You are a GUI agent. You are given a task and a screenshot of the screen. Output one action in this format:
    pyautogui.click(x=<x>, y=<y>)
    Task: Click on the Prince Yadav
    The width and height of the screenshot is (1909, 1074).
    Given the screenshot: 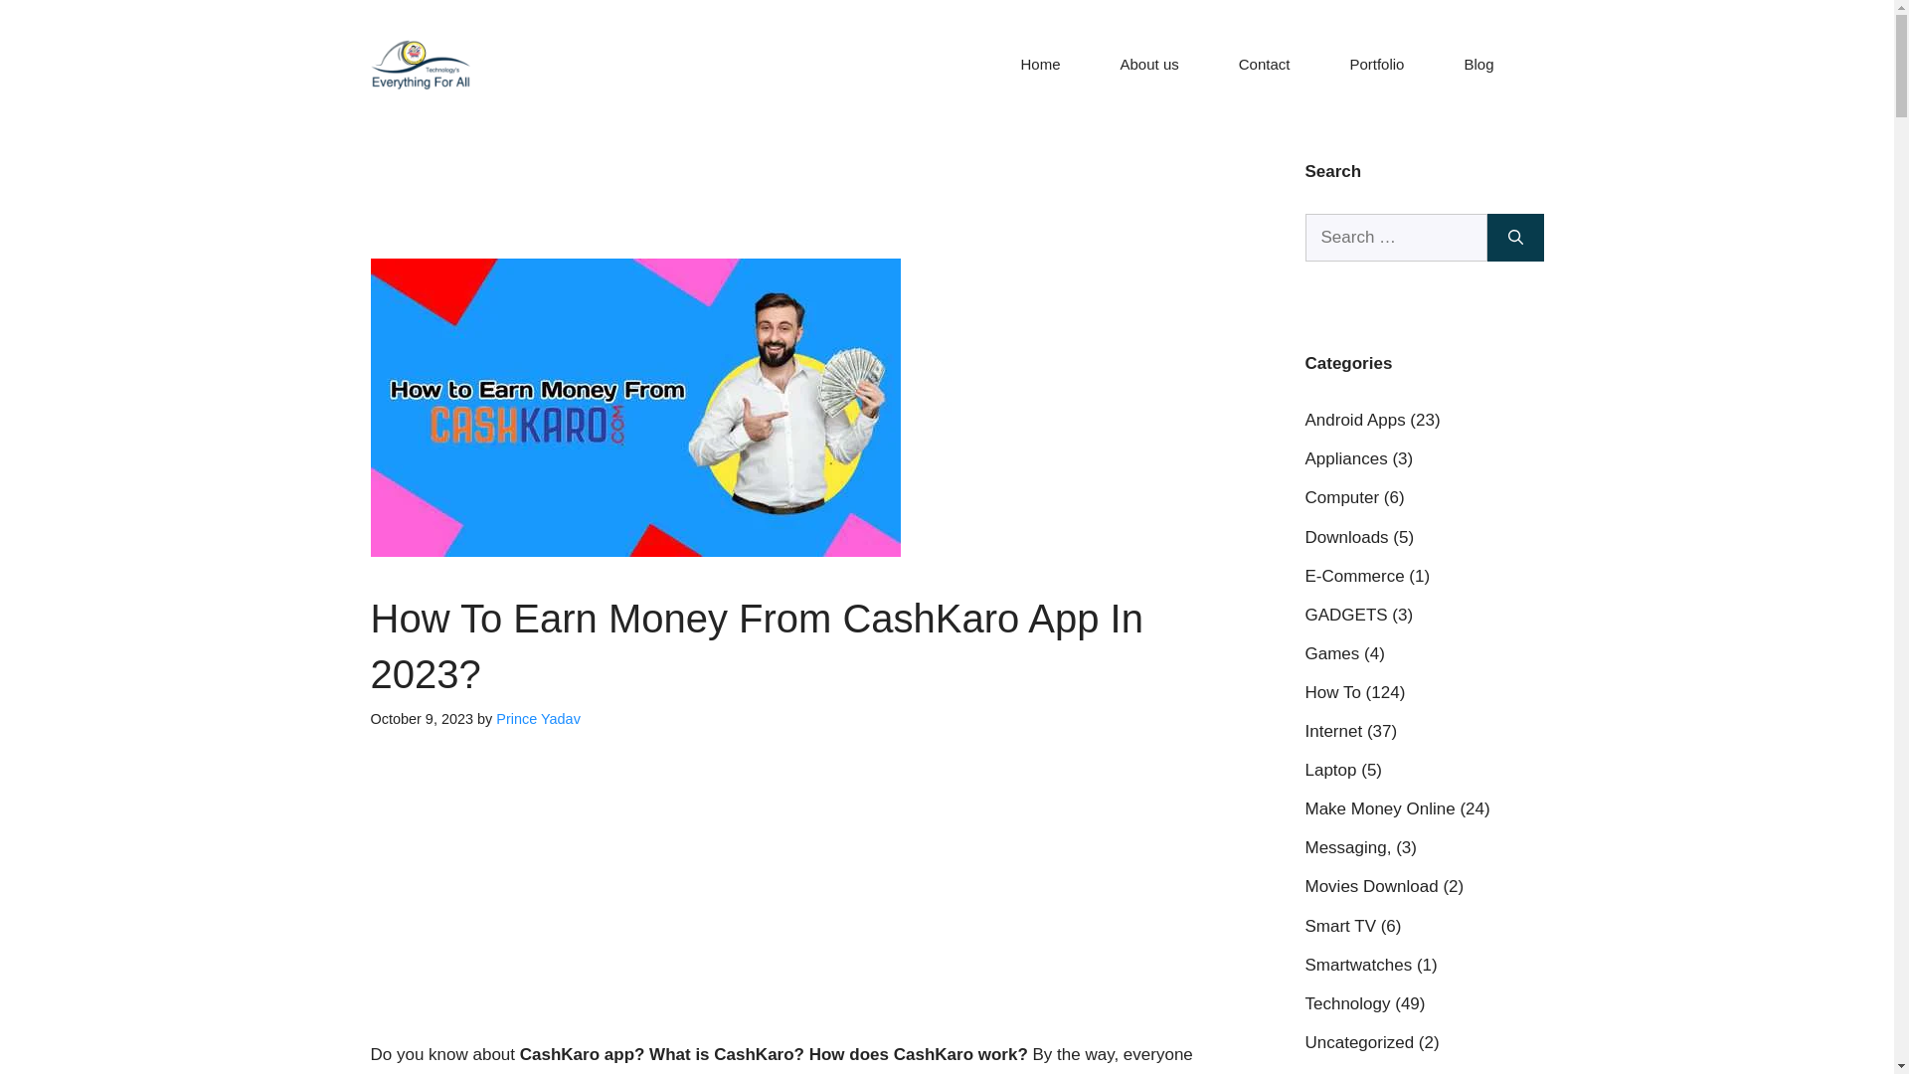 What is the action you would take?
    pyautogui.click(x=538, y=718)
    